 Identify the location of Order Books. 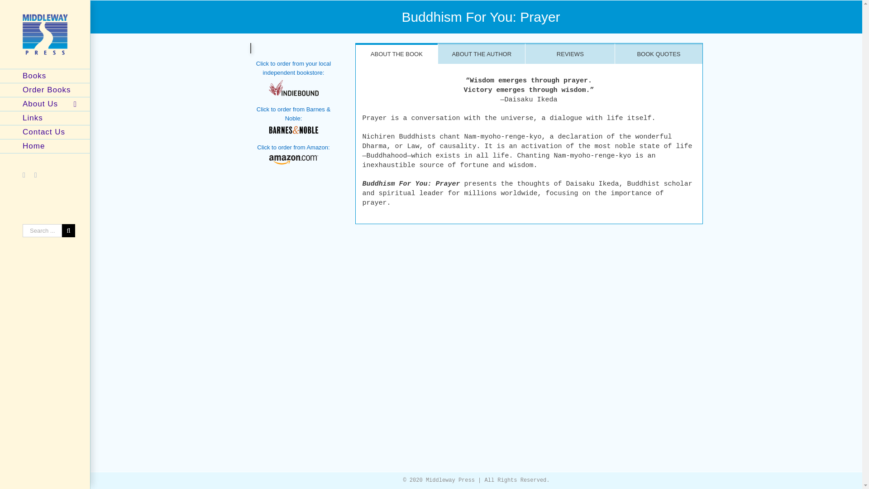
(45, 90).